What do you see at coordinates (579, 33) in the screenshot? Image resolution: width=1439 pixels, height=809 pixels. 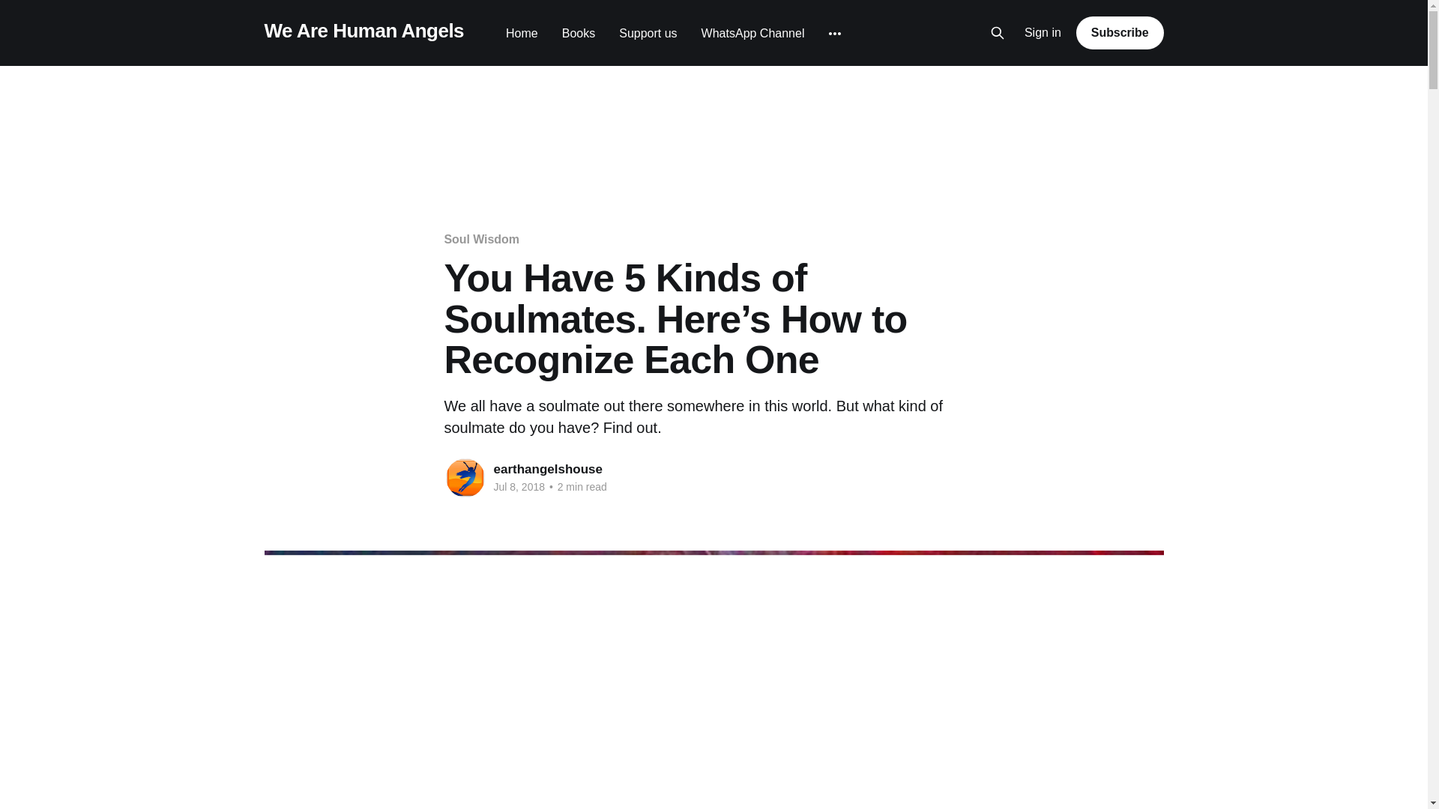 I see `Books` at bounding box center [579, 33].